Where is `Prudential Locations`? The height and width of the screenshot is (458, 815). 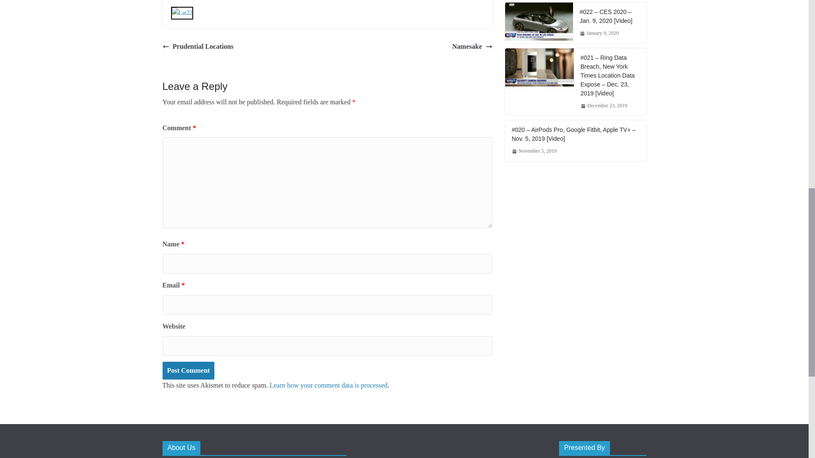
Prudential Locations is located at coordinates (198, 47).